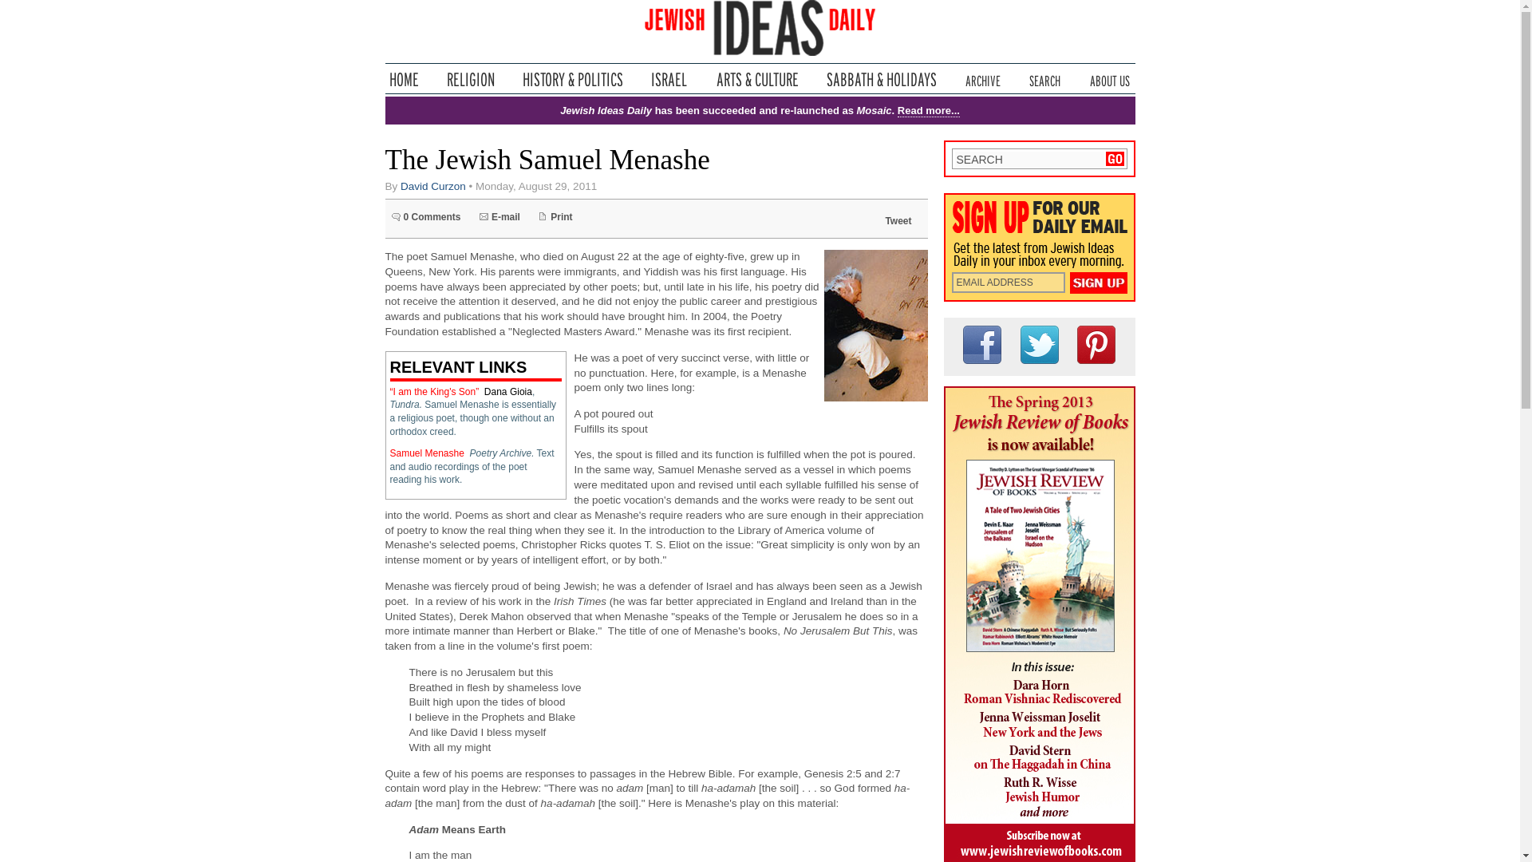 This screenshot has height=862, width=1532. I want to click on Samuel Menashe, so click(426, 453).